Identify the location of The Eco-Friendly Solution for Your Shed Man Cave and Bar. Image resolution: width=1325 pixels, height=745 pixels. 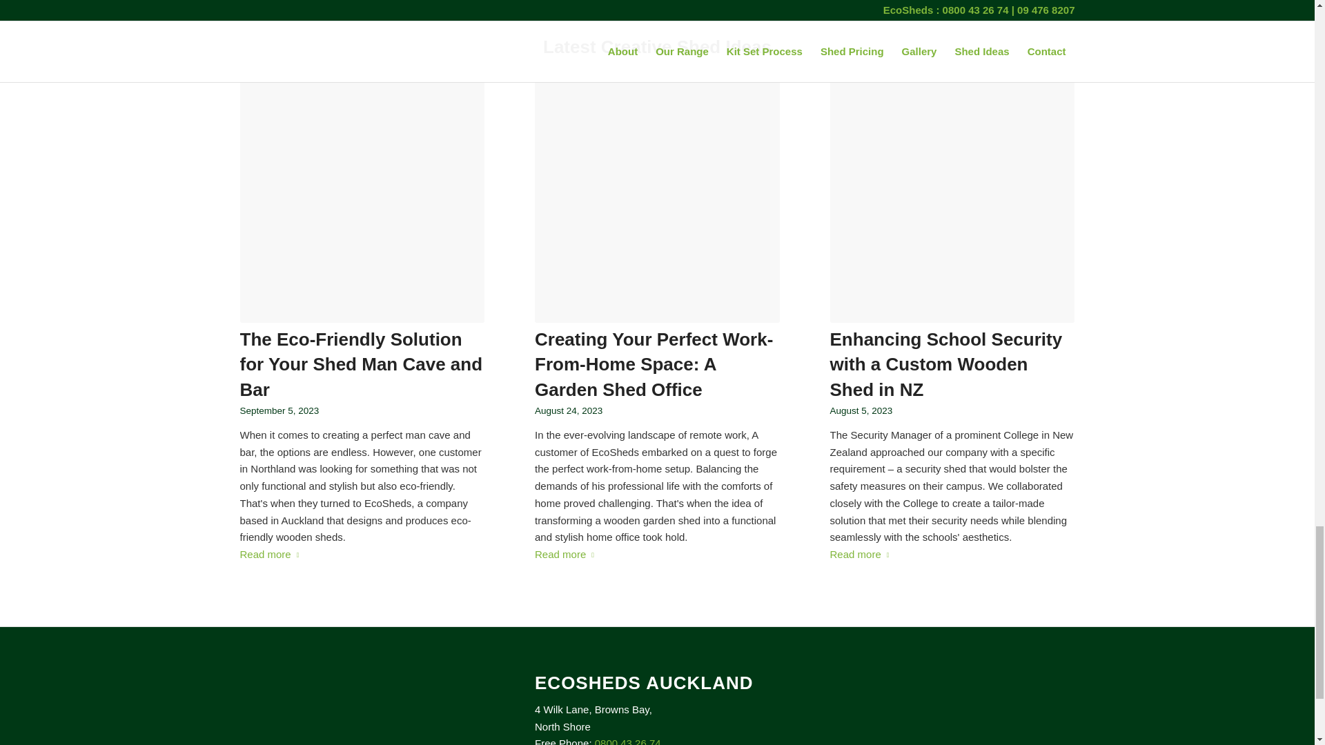
(362, 364).